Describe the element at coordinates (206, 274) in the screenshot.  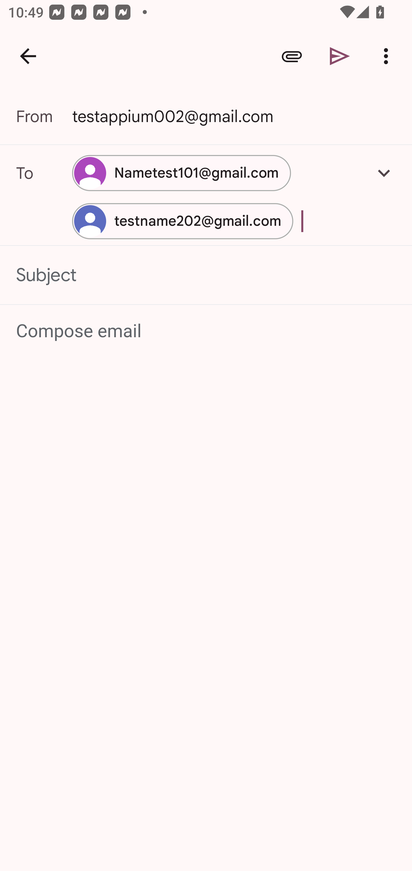
I see `Subject` at that location.